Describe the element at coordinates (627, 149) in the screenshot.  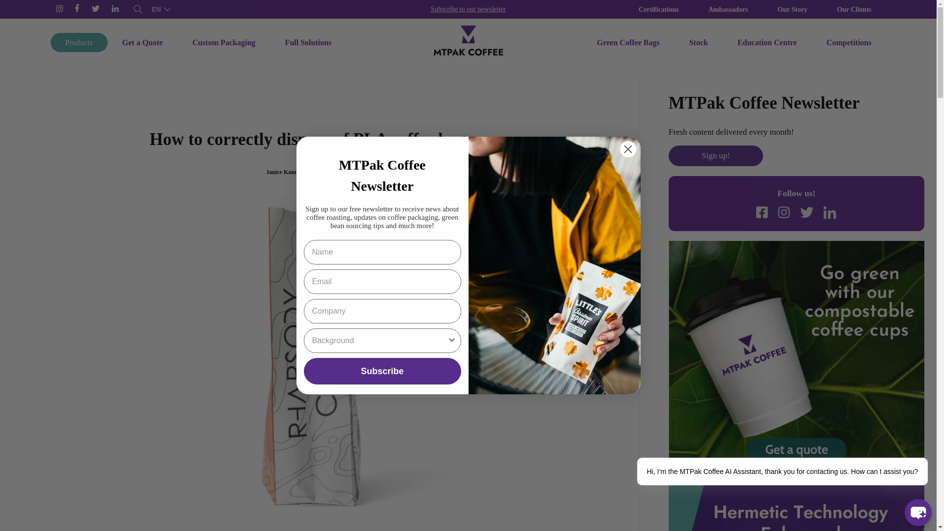
I see `Close dialog 1` at that location.